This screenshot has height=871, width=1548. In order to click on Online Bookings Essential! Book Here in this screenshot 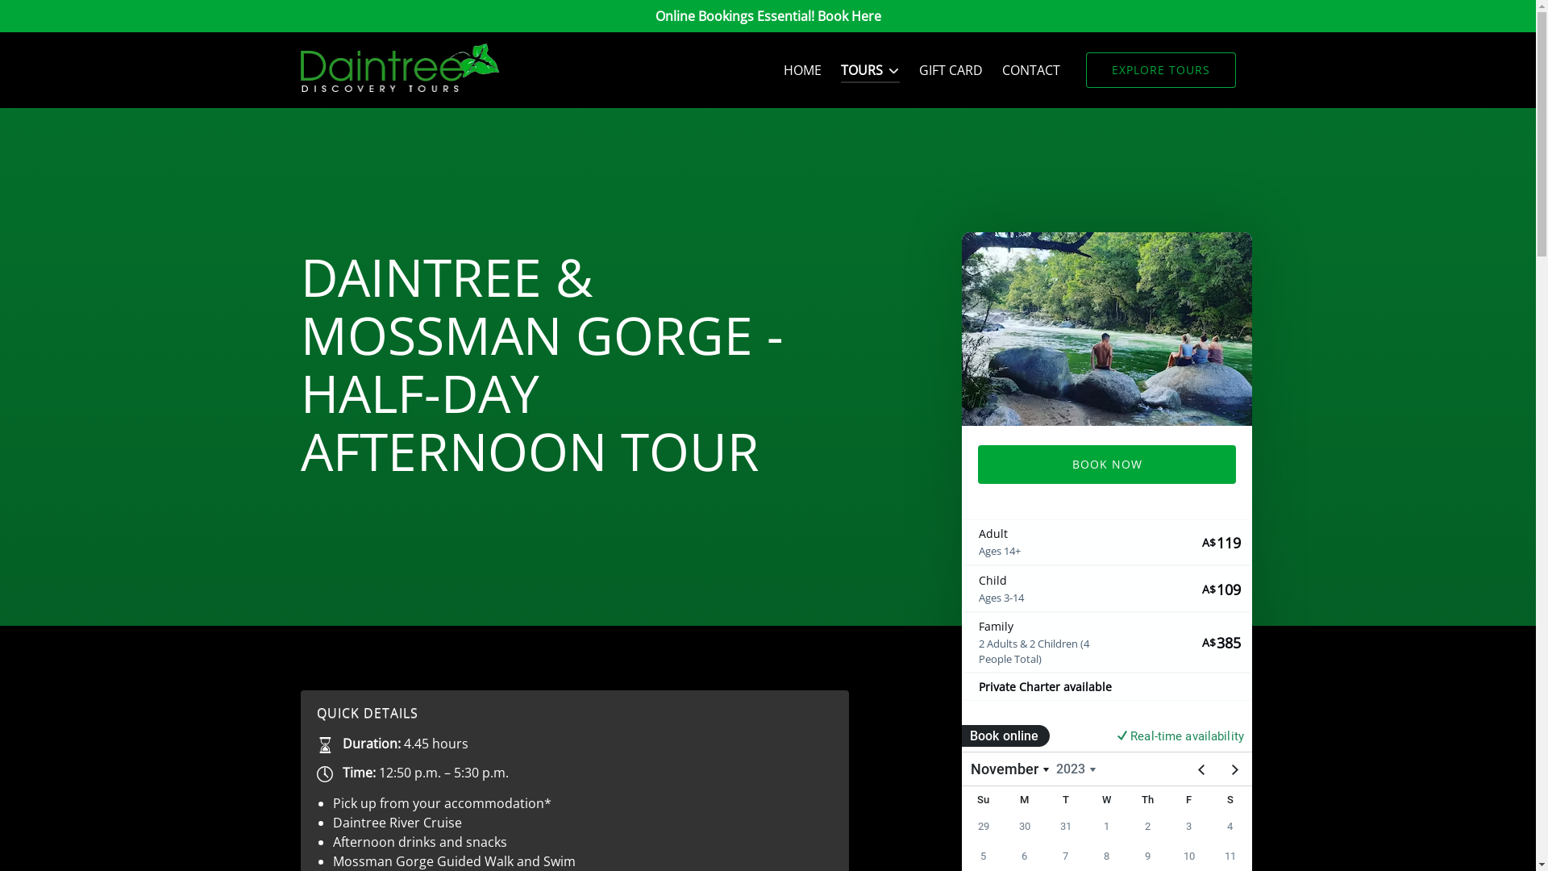, I will do `click(768, 16)`.